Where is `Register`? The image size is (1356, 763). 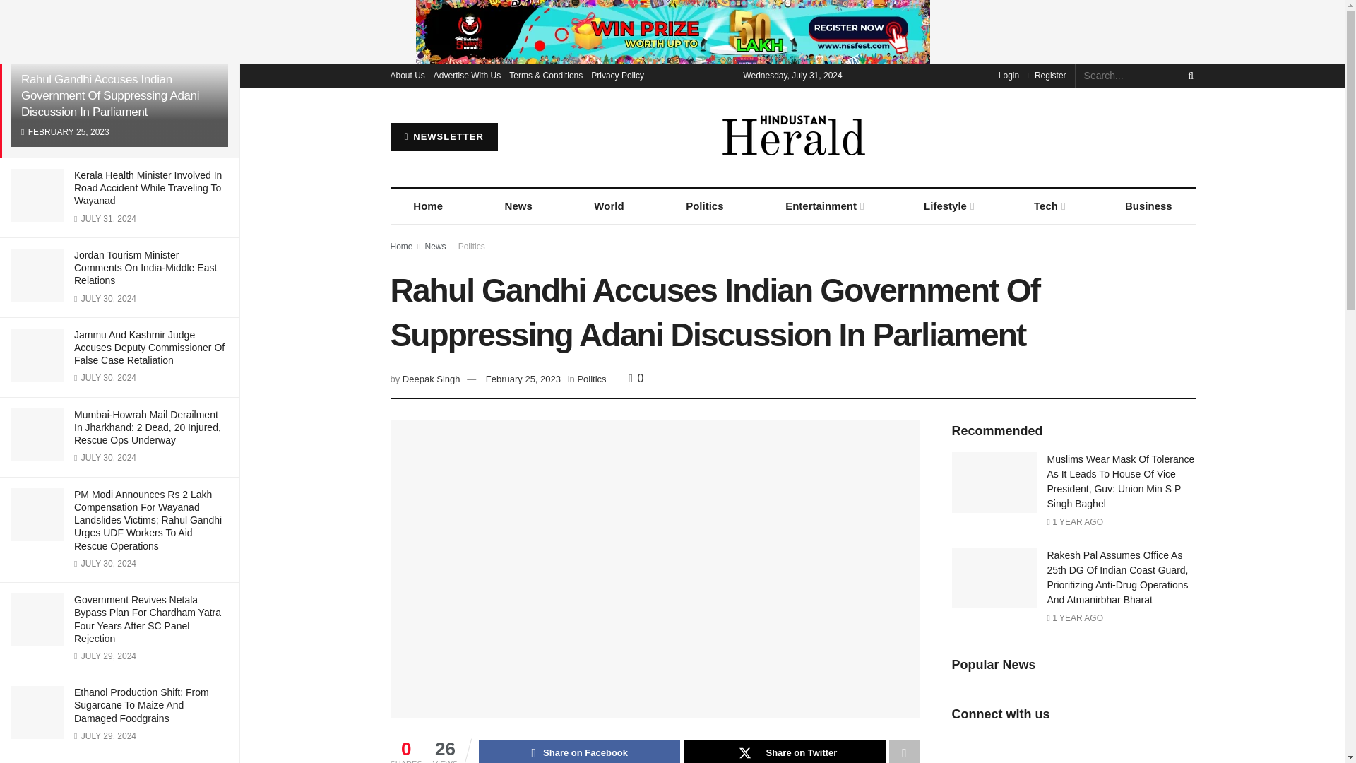
Register is located at coordinates (1047, 75).